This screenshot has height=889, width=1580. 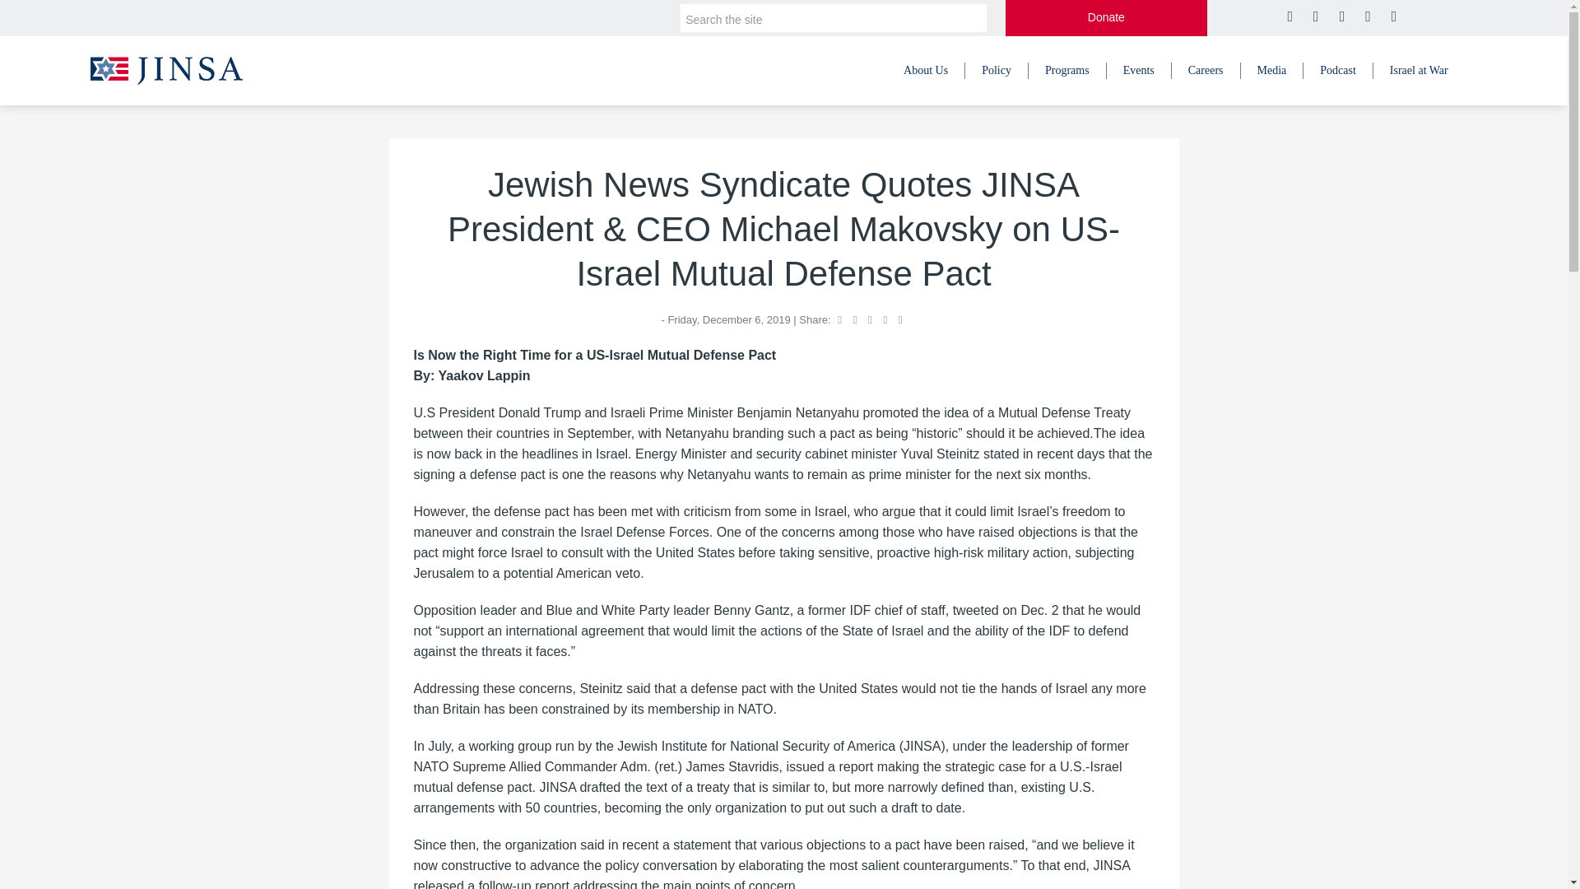 I want to click on Israel at War, so click(x=1419, y=71).